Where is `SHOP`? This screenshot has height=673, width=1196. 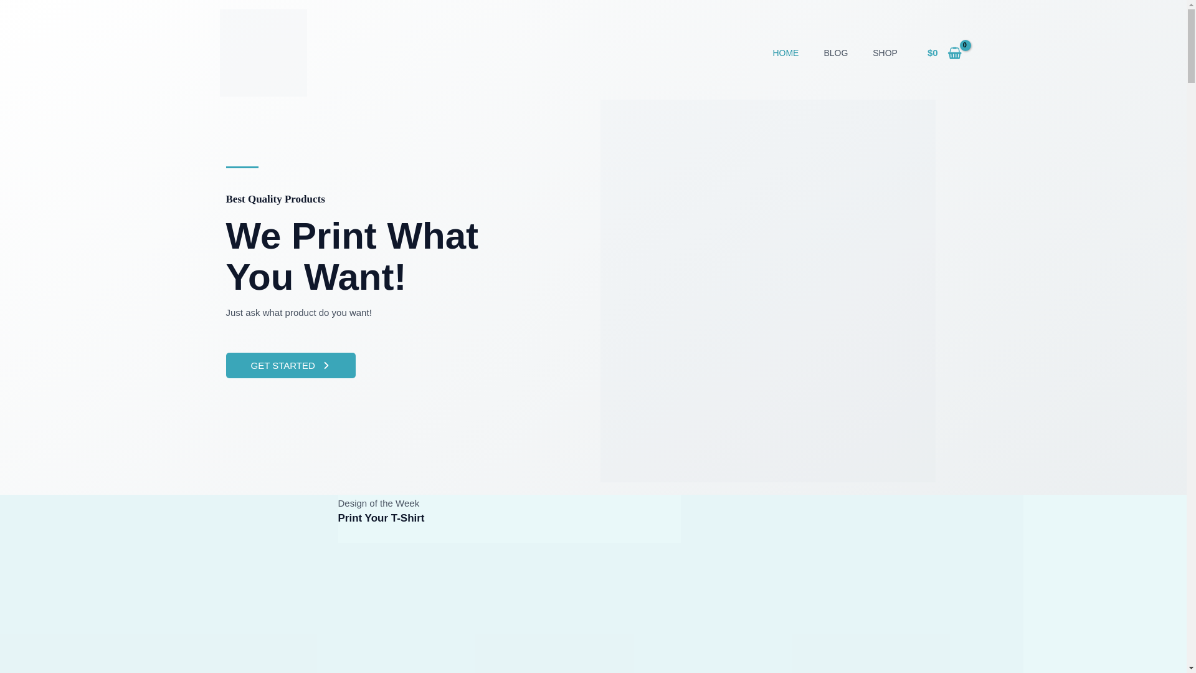 SHOP is located at coordinates (885, 53).